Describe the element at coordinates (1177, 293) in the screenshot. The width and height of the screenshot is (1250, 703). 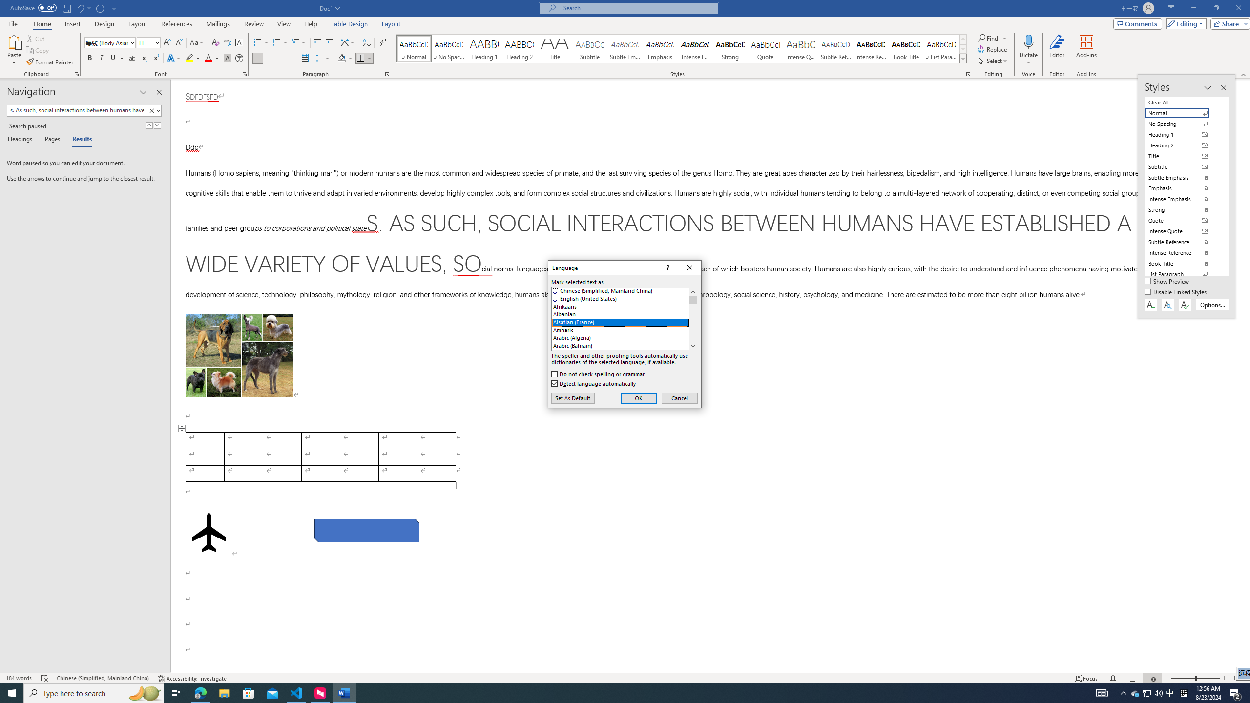
I see `Disable Linked Styles` at that location.